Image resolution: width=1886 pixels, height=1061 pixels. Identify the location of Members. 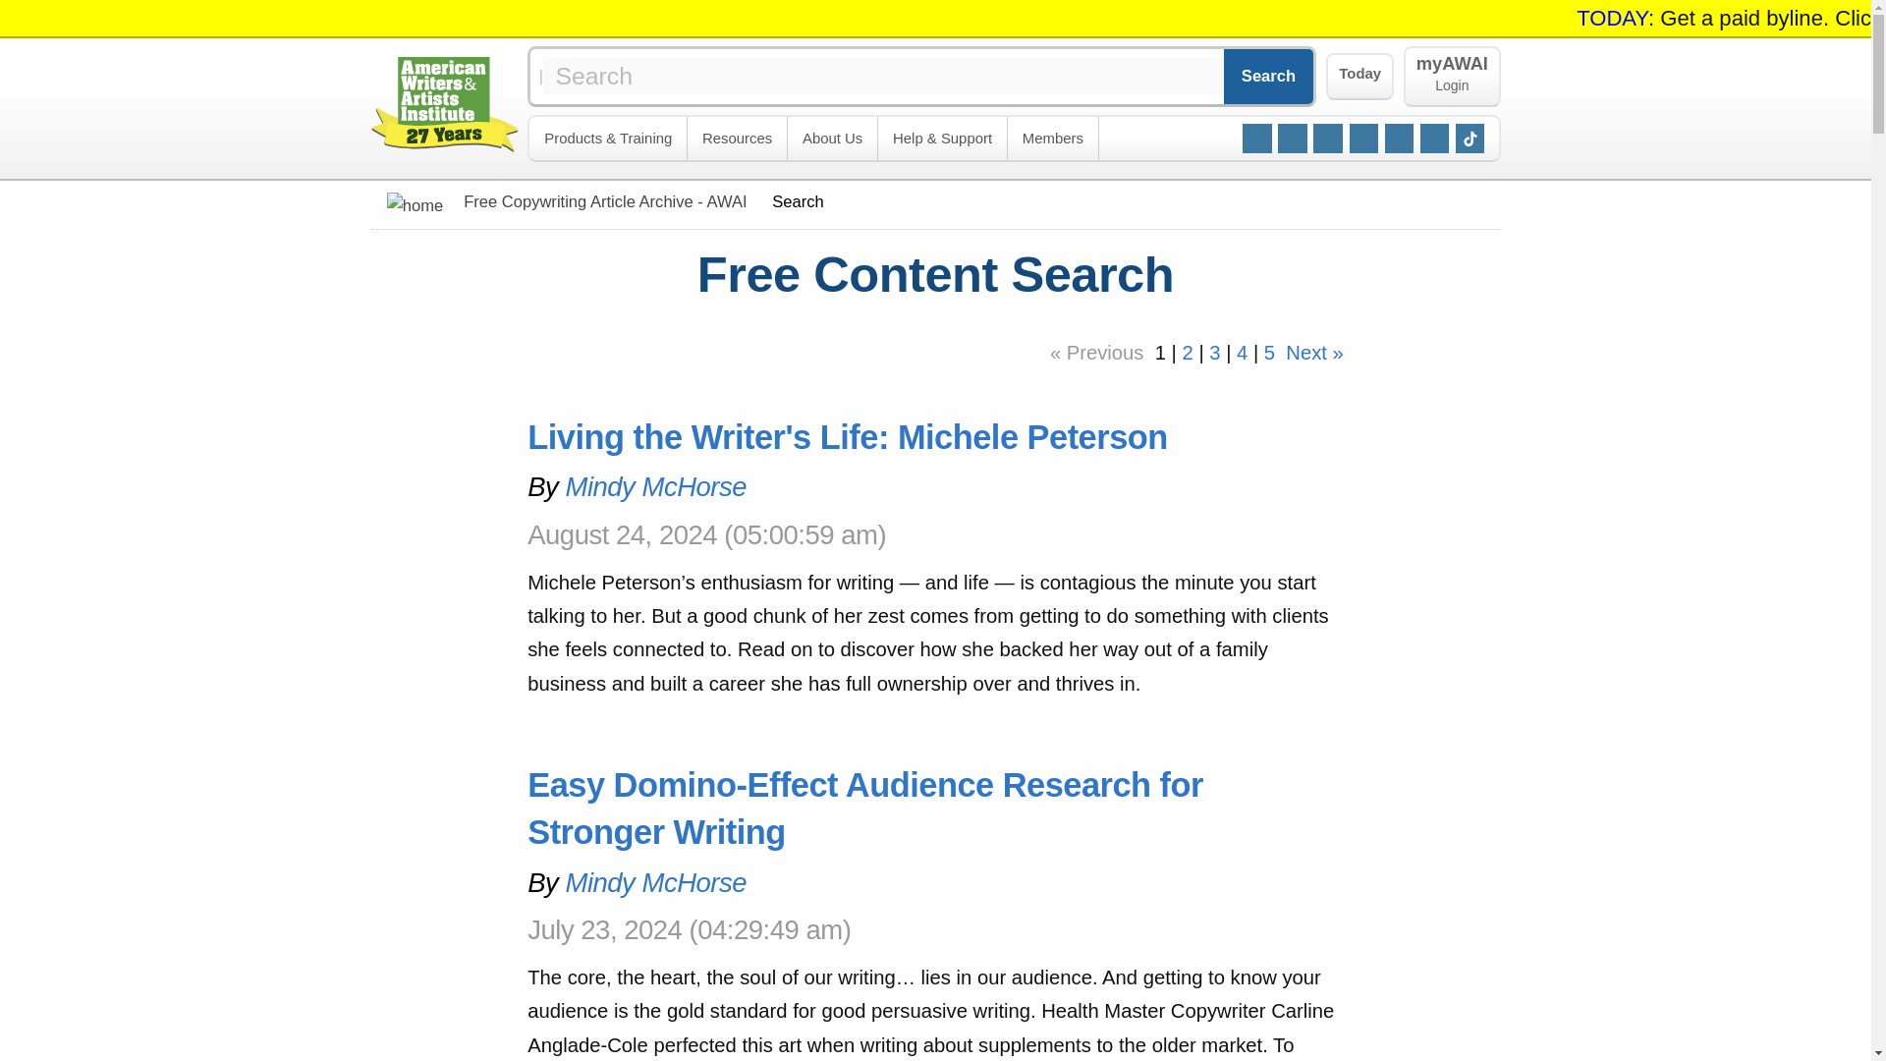
(1053, 139).